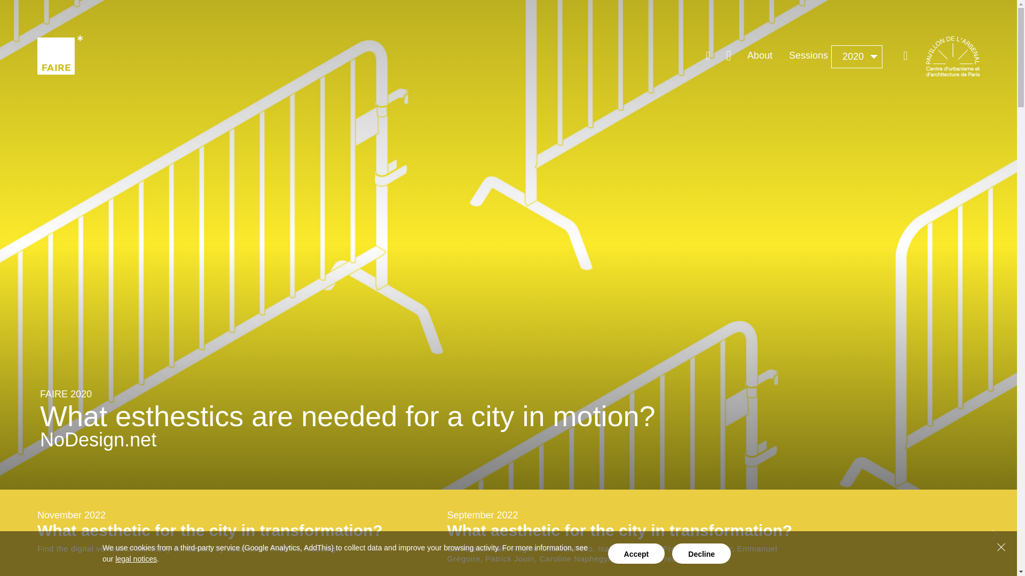  Describe the element at coordinates (759, 55) in the screenshot. I see `About` at that location.